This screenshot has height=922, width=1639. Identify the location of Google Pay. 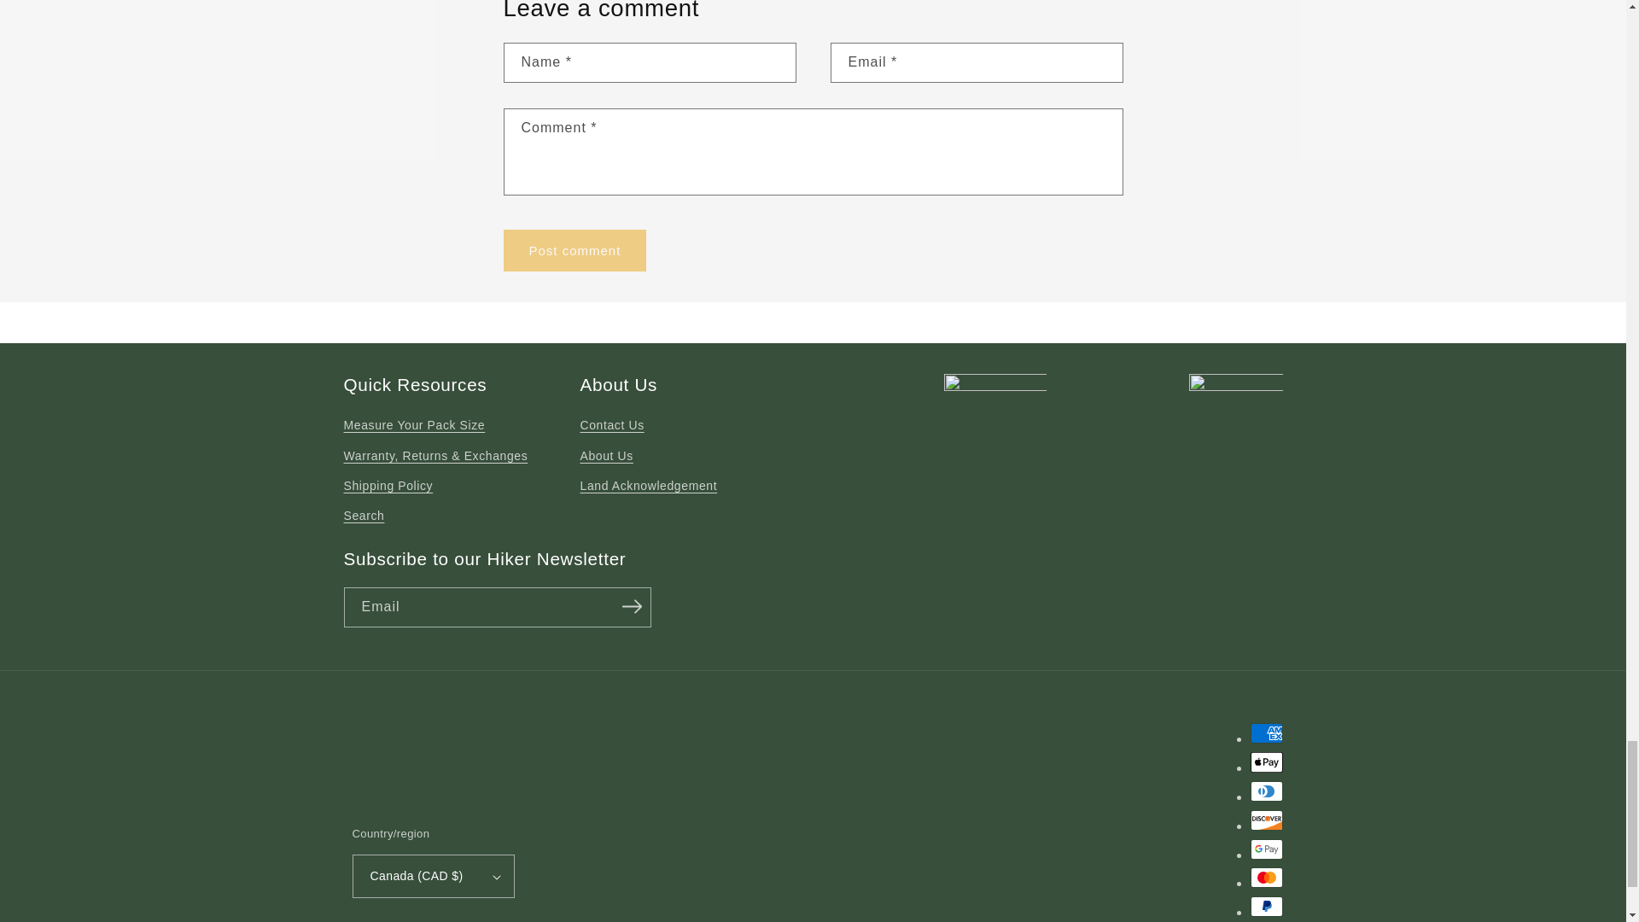
(1265, 849).